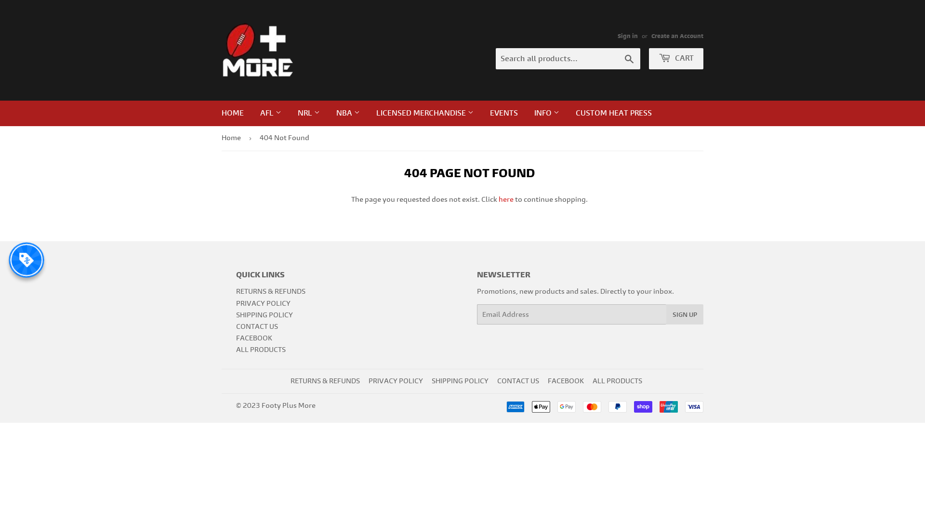  Describe the element at coordinates (506, 199) in the screenshot. I see `here` at that location.